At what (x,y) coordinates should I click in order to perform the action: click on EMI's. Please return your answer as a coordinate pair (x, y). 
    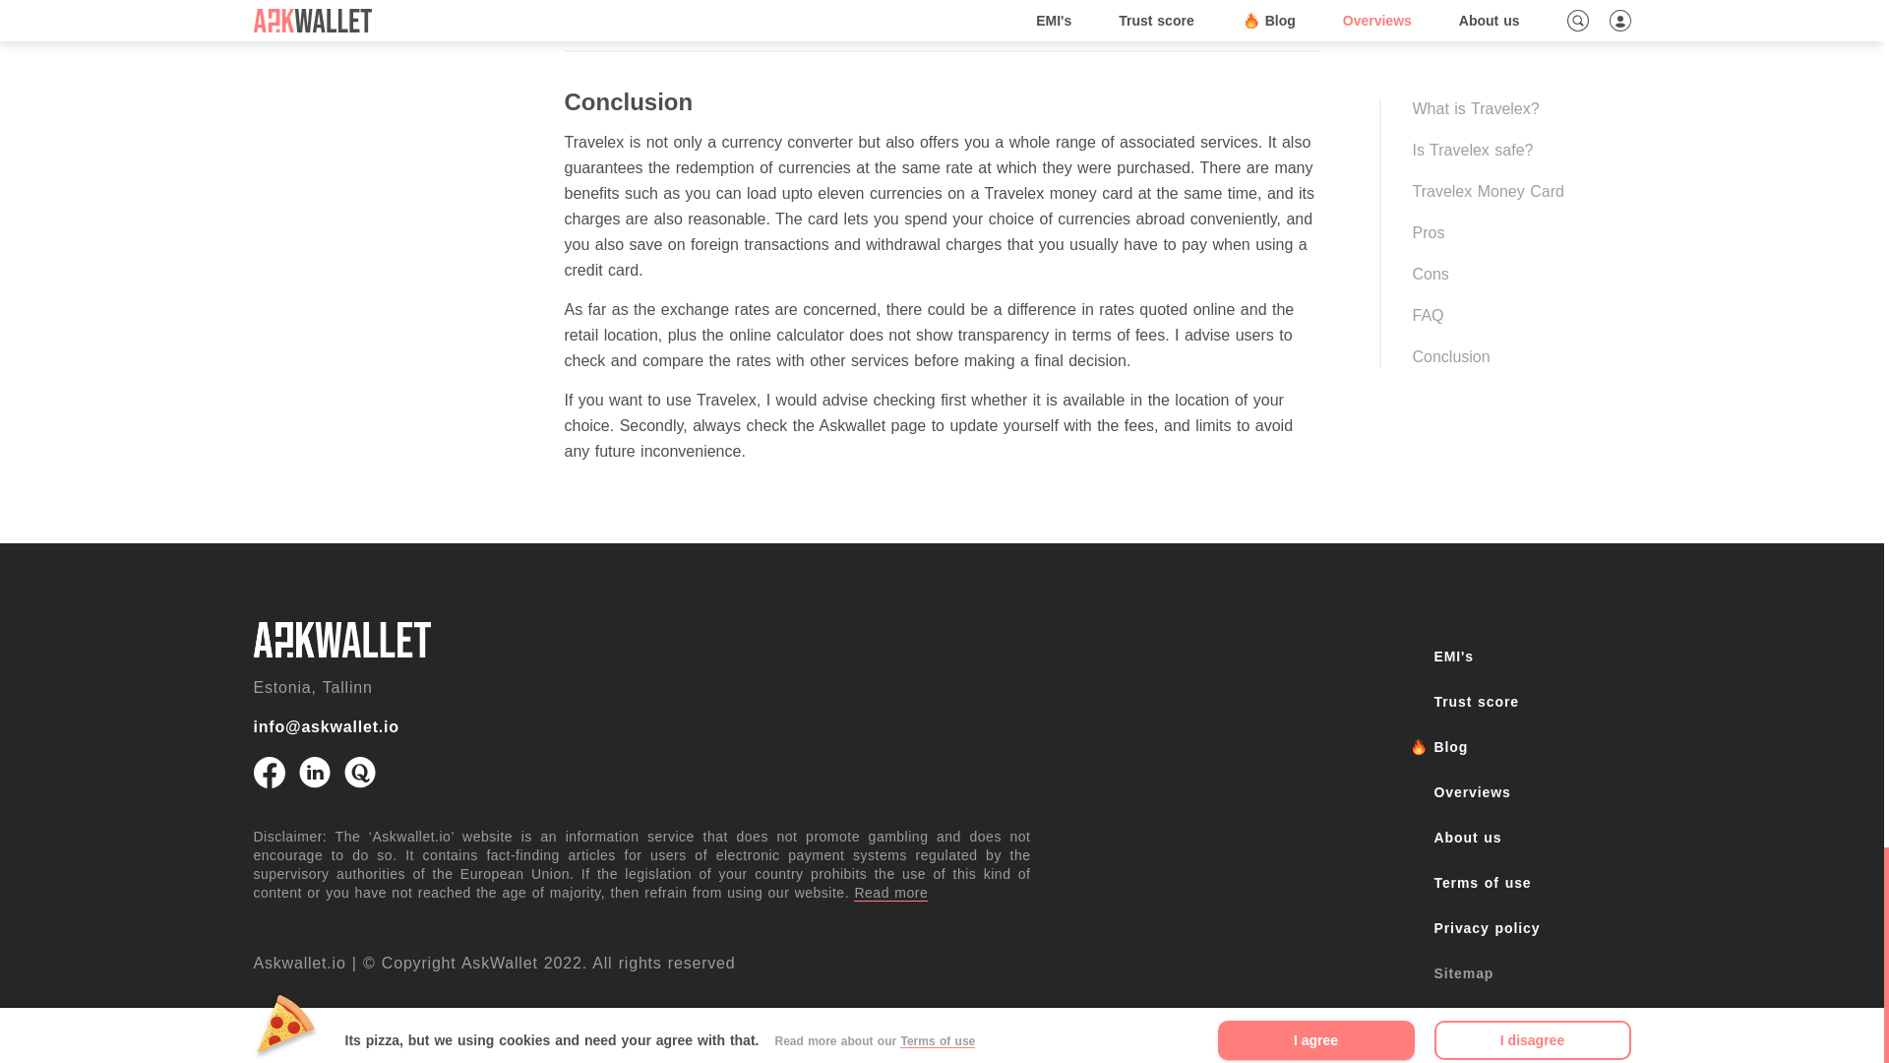
    Looking at the image, I should click on (341, 640).